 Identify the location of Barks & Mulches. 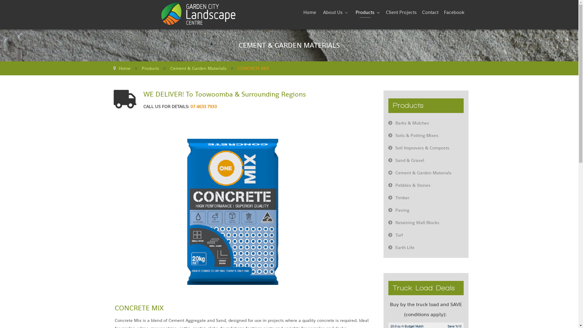
(426, 123).